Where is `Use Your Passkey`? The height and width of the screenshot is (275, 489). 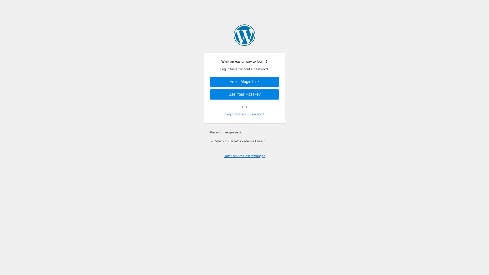 Use Your Passkey is located at coordinates (244, 94).